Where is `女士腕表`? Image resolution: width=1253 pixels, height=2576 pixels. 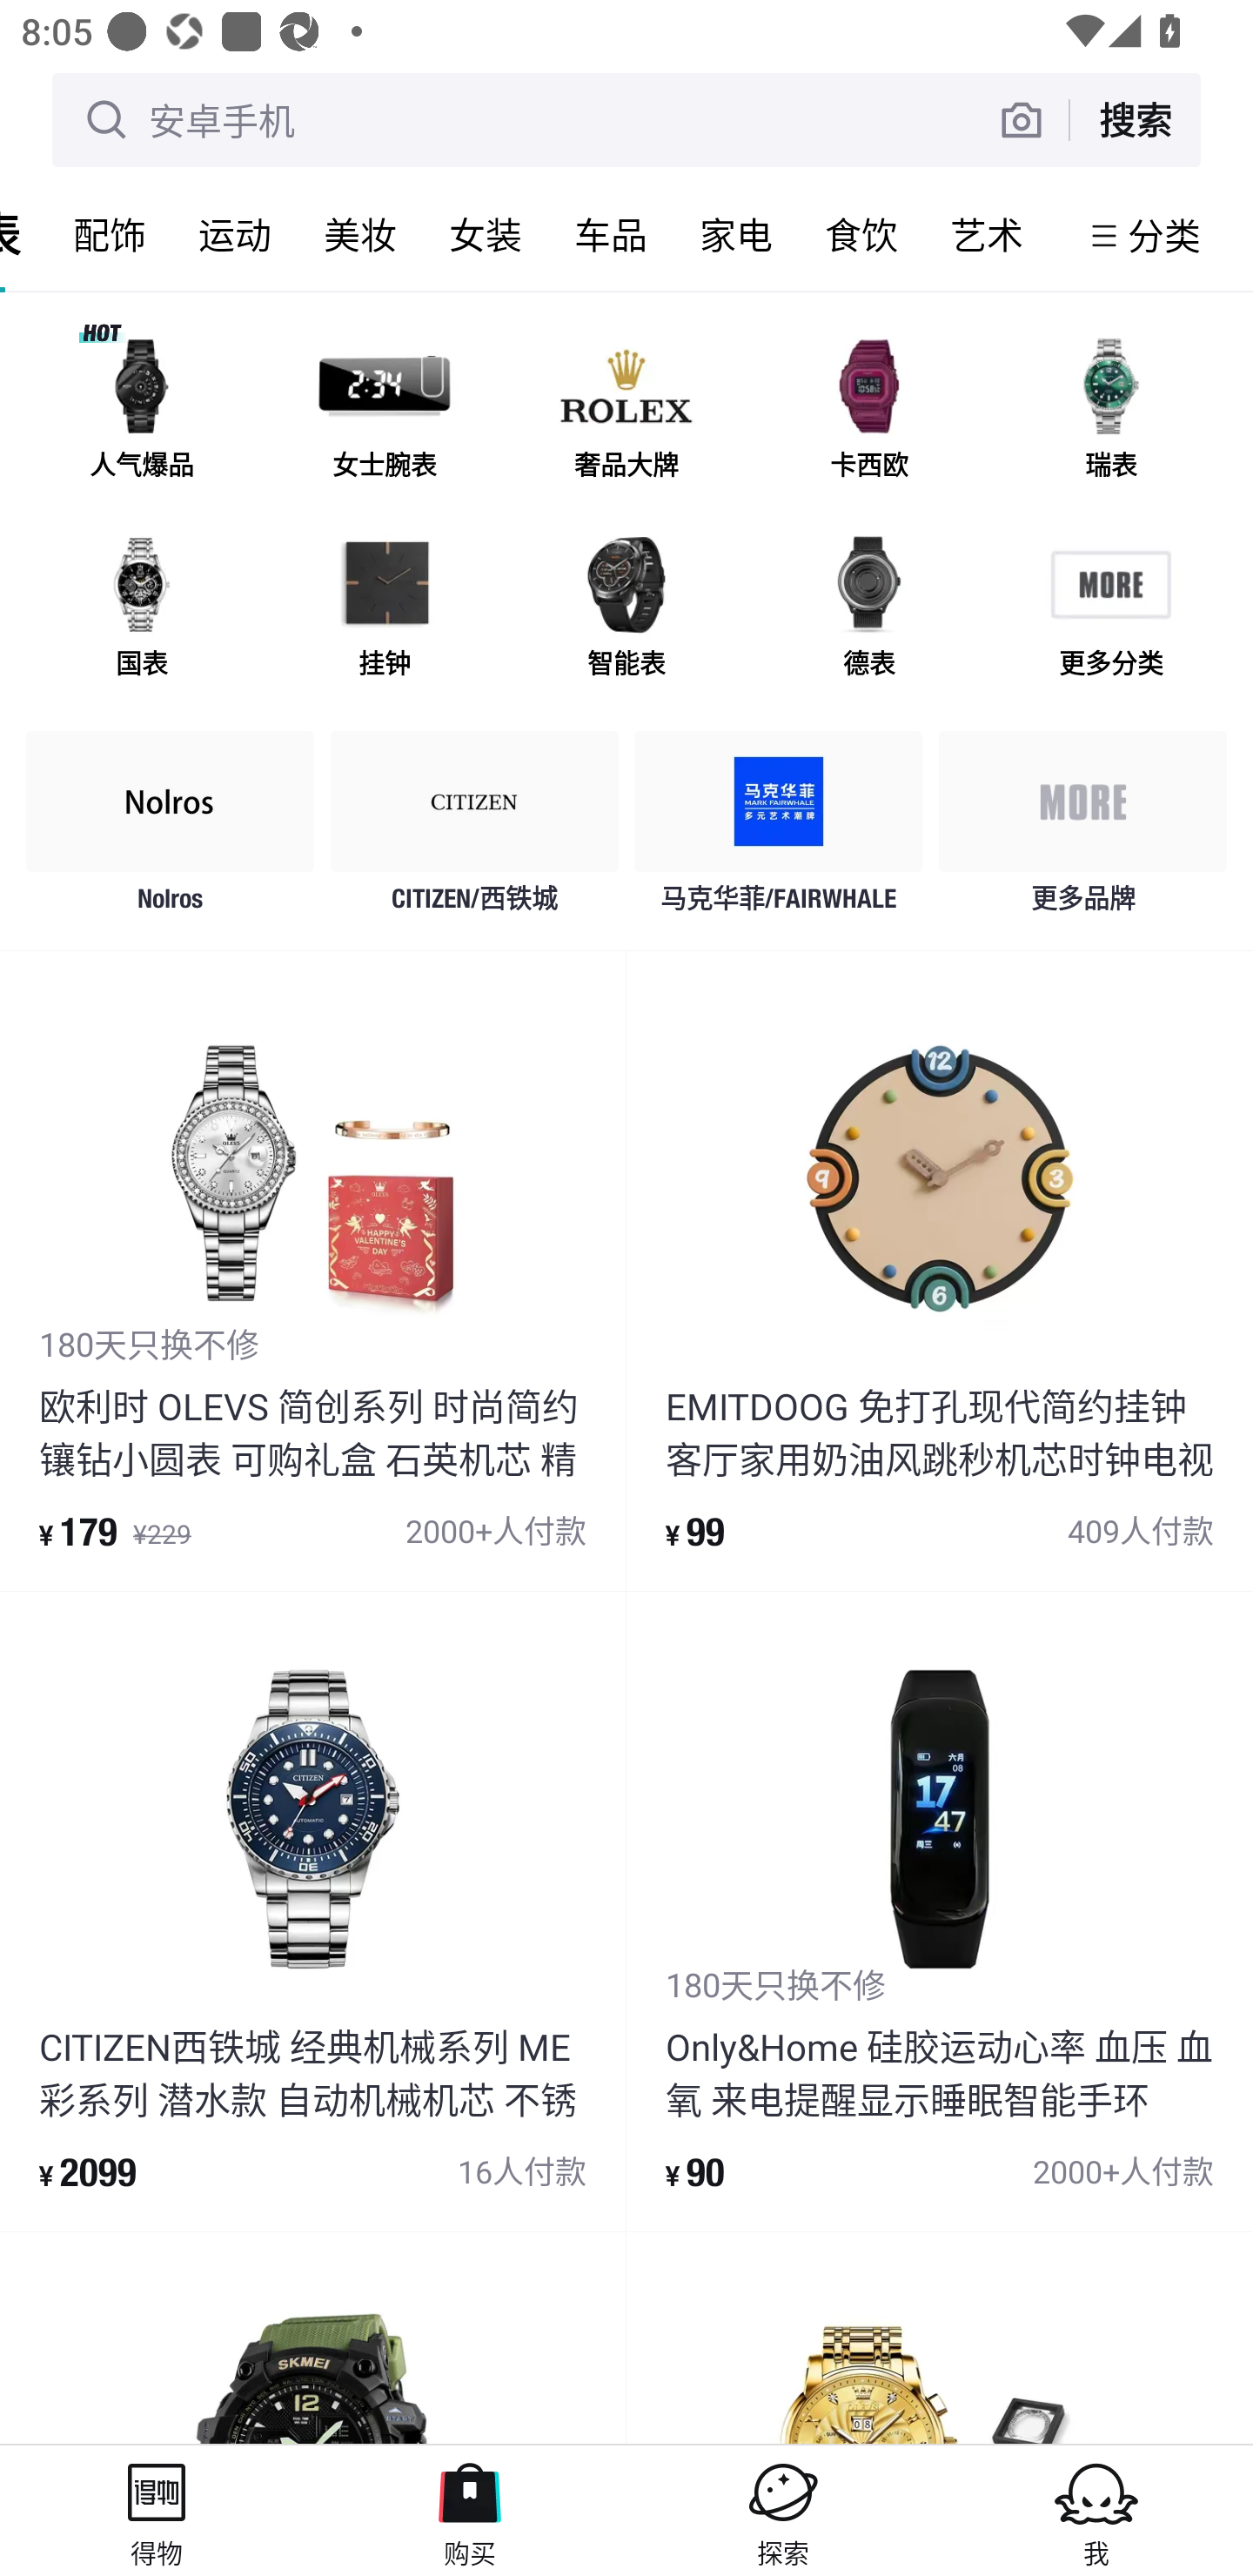
女士腕表 is located at coordinates (384, 413).